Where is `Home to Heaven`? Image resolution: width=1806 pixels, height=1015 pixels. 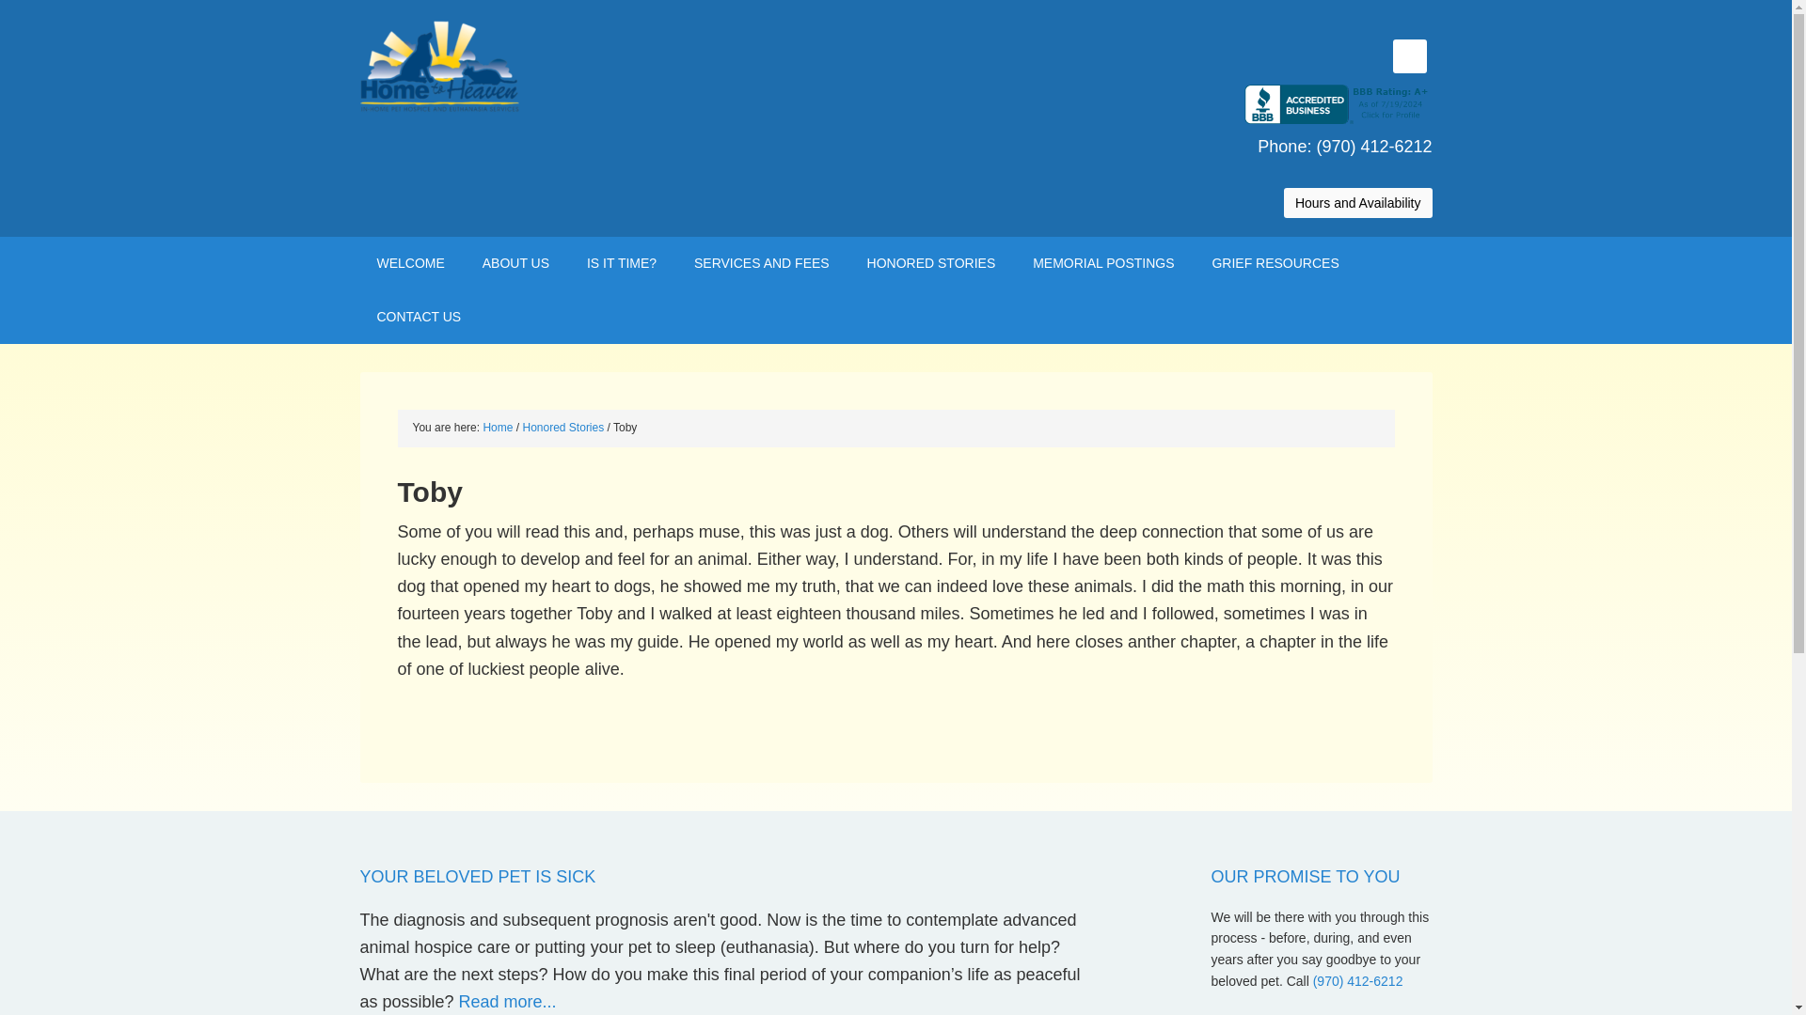 Home to Heaven is located at coordinates (519, 66).